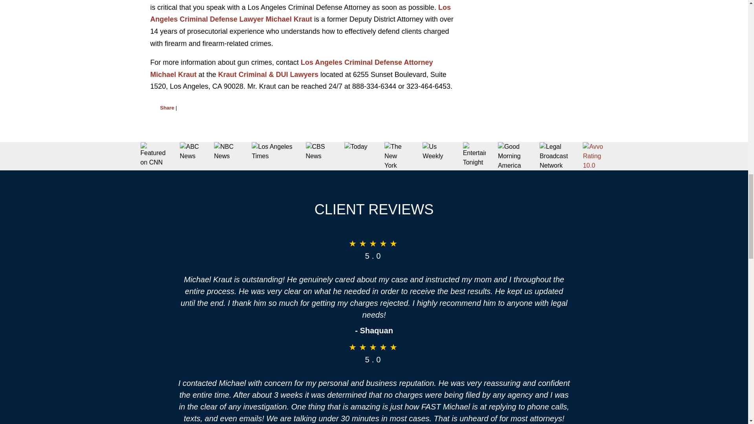  What do you see at coordinates (167, 108) in the screenshot?
I see `Share` at bounding box center [167, 108].